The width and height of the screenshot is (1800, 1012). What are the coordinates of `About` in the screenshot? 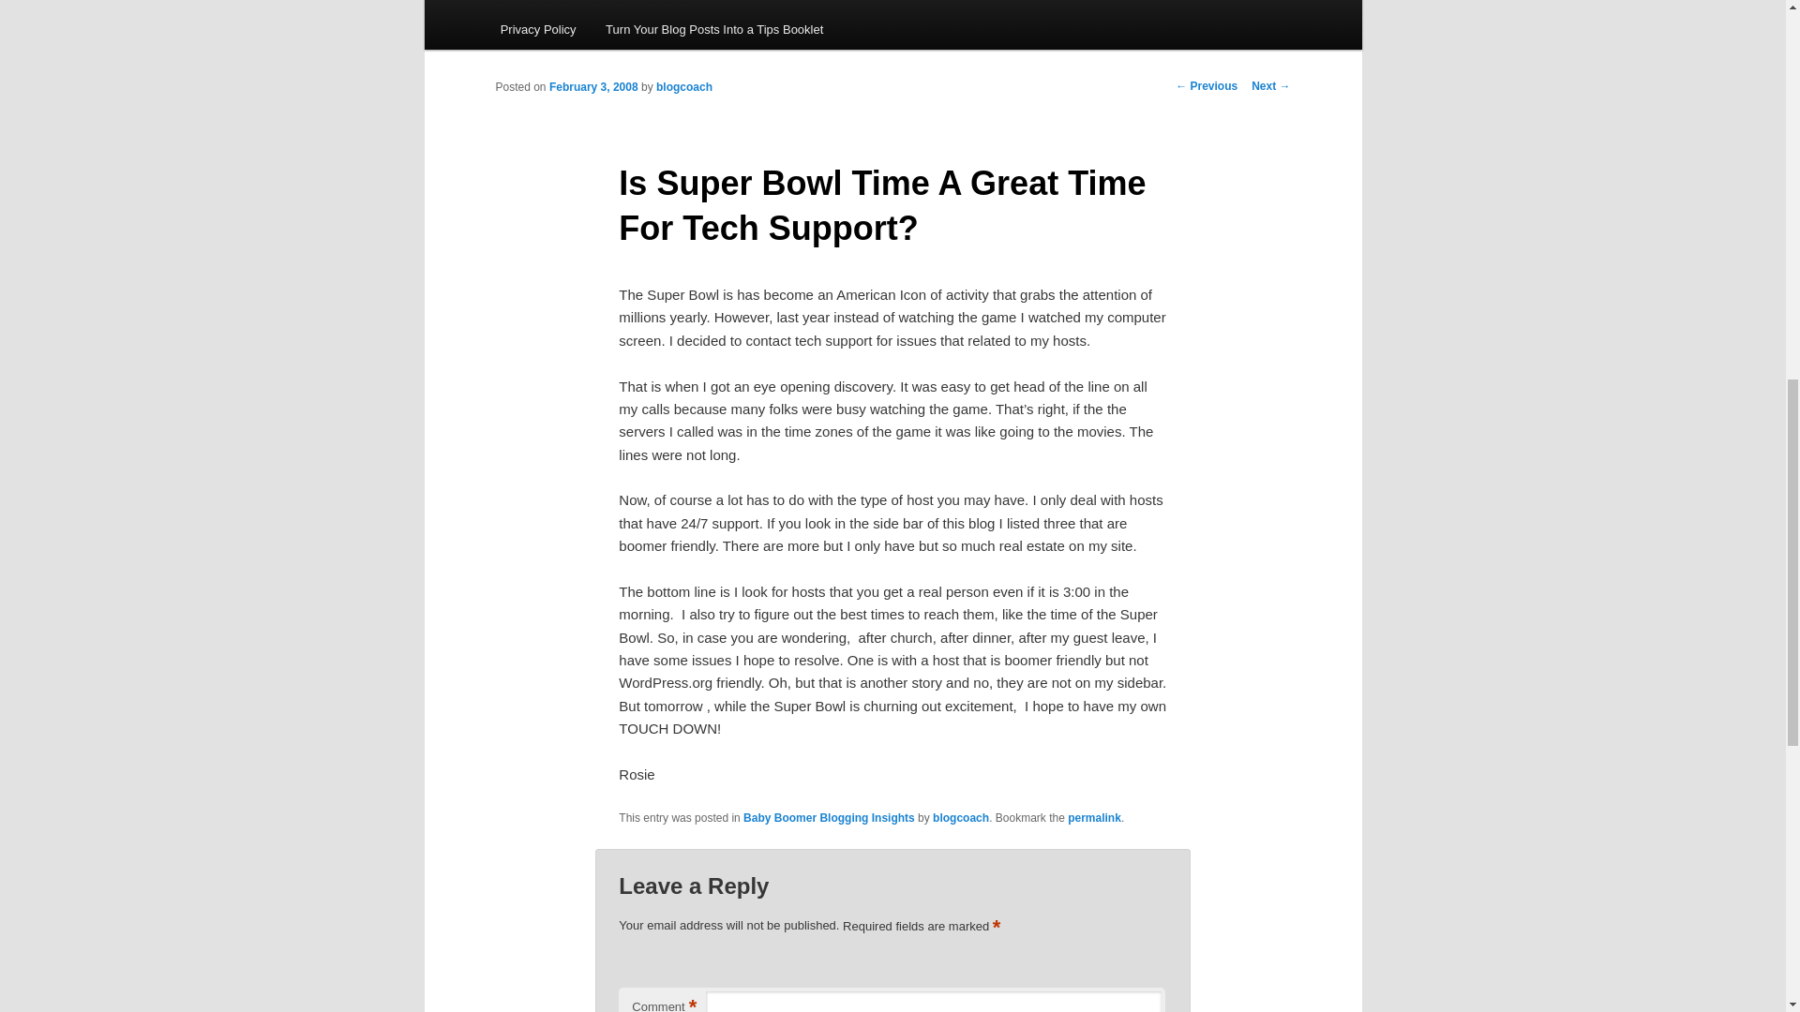 It's located at (577, 4).